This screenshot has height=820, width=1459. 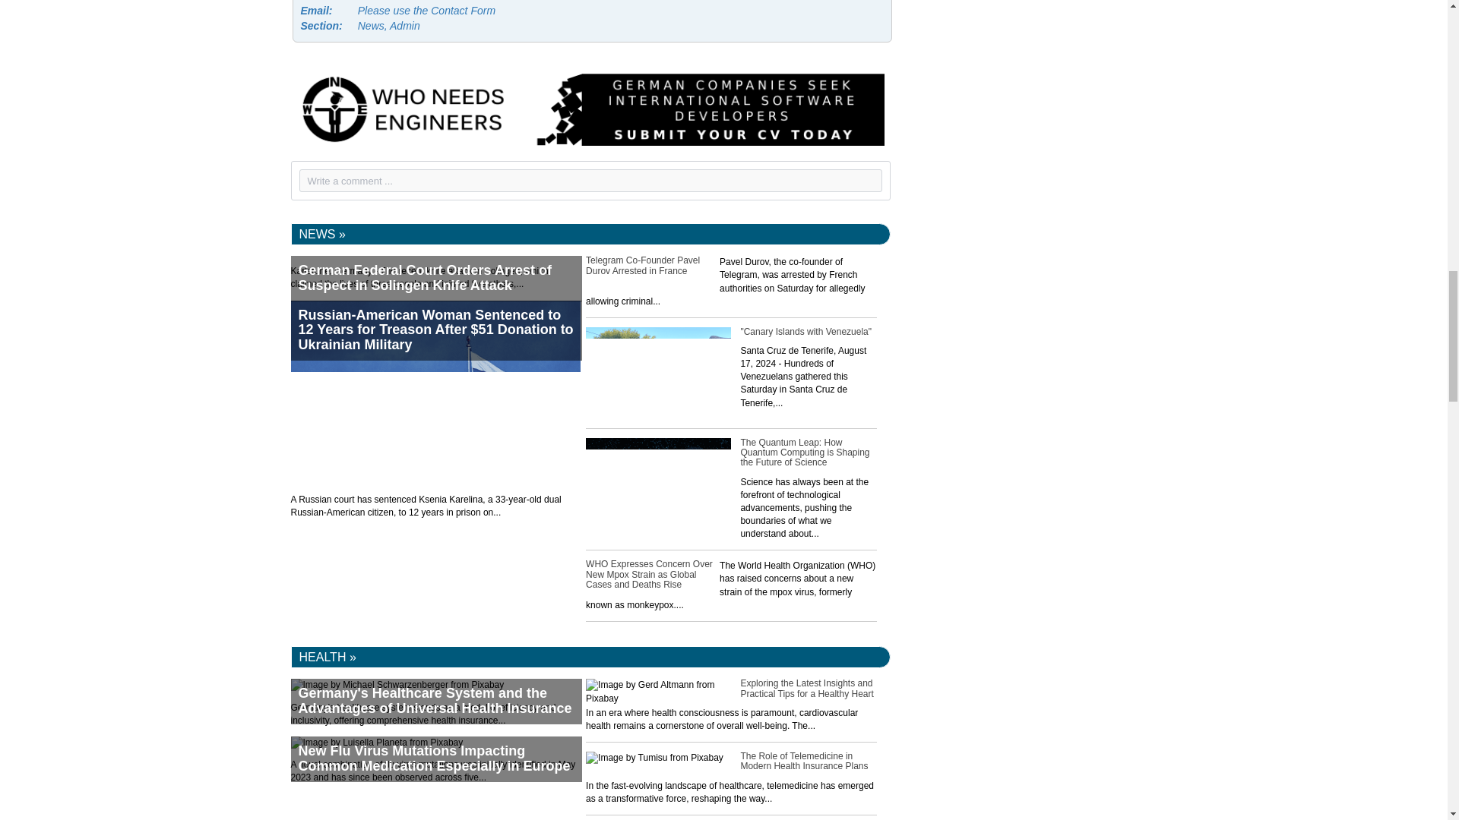 What do you see at coordinates (731, 301) in the screenshot?
I see `Telegram Co-Founder Pavel Durov Arrested in France` at bounding box center [731, 301].